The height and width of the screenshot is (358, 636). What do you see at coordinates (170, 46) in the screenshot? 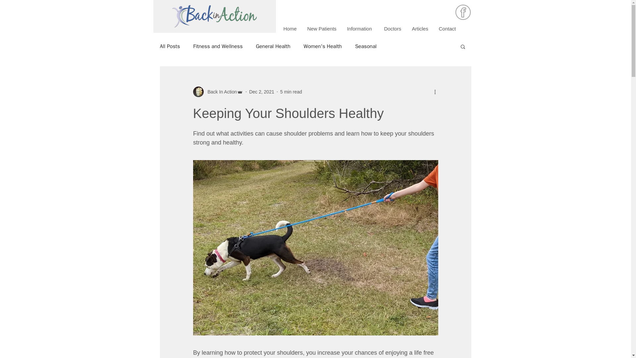
I see `All Posts` at bounding box center [170, 46].